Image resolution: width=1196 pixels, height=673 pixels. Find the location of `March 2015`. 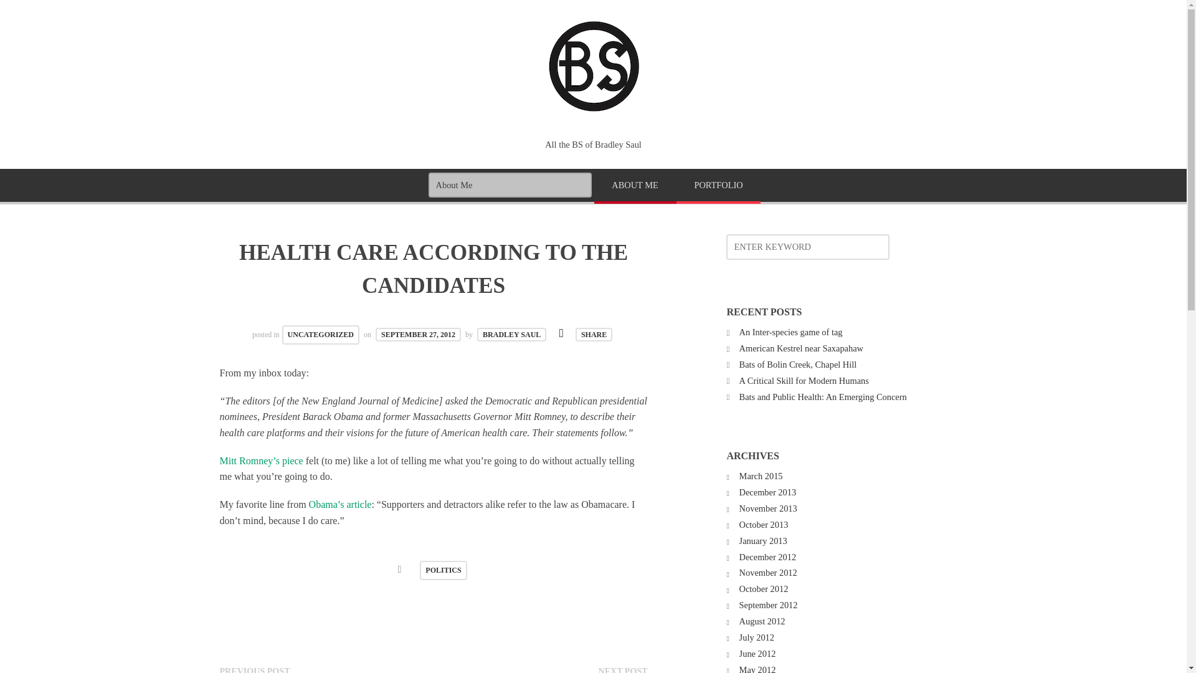

March 2015 is located at coordinates (761, 476).